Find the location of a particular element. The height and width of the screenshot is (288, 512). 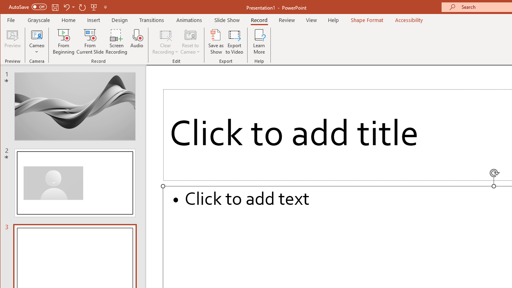

Audio is located at coordinates (137, 42).